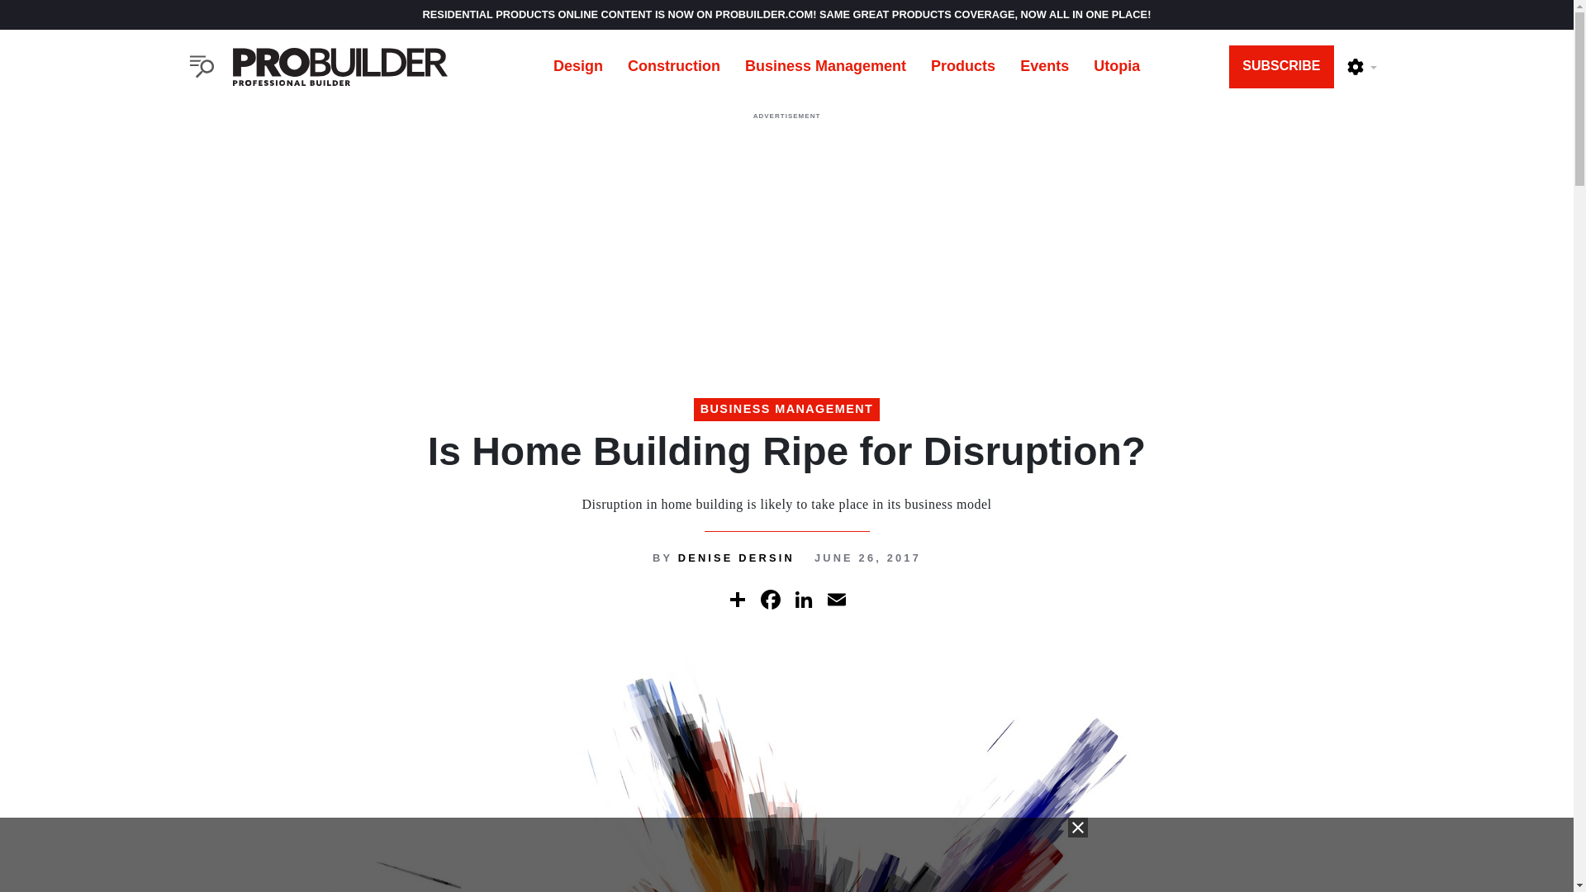  What do you see at coordinates (836, 600) in the screenshot?
I see `Email` at bounding box center [836, 600].